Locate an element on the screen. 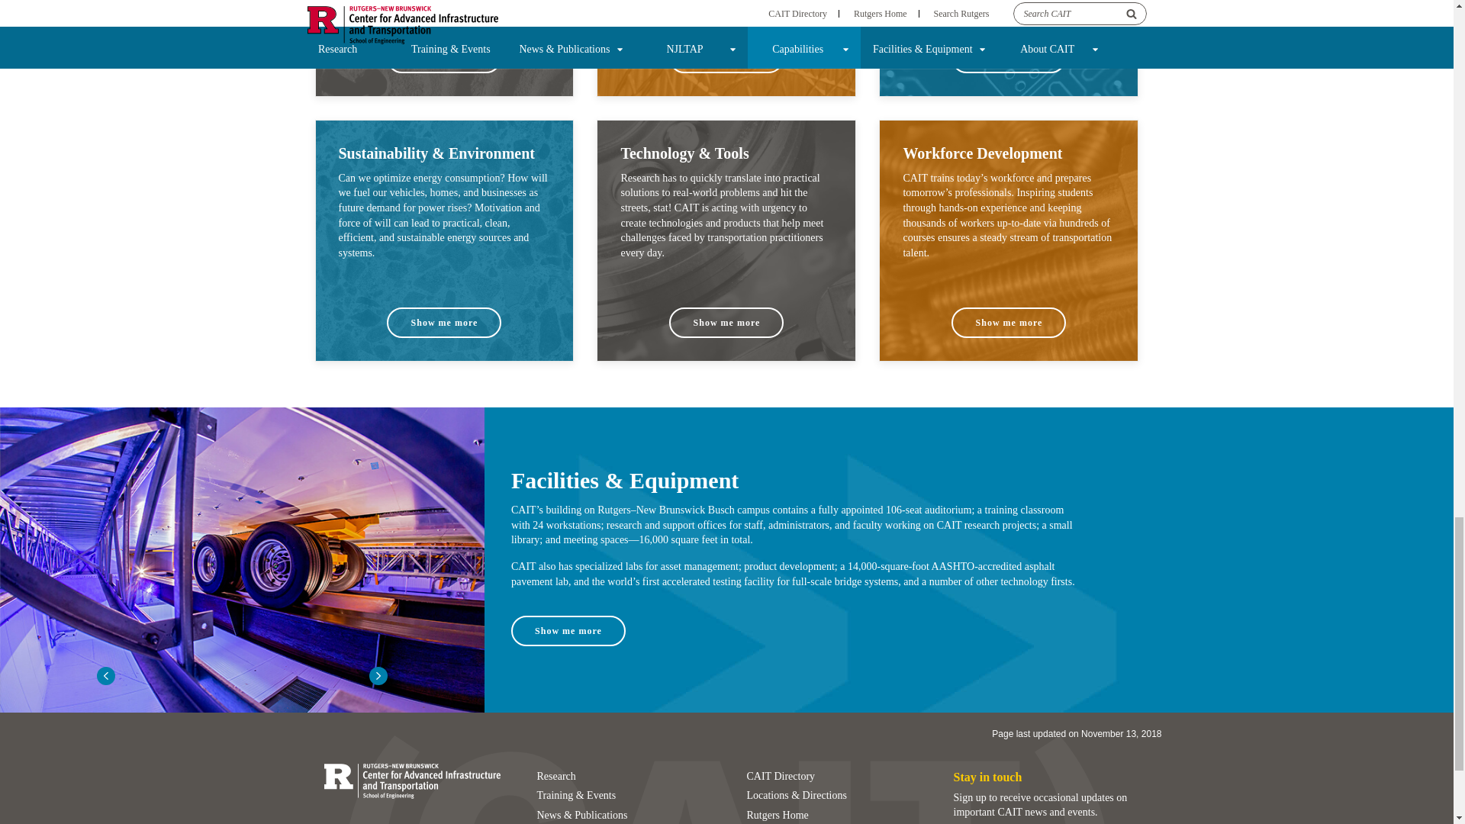 The image size is (1465, 824). Show me more is located at coordinates (1009, 322).